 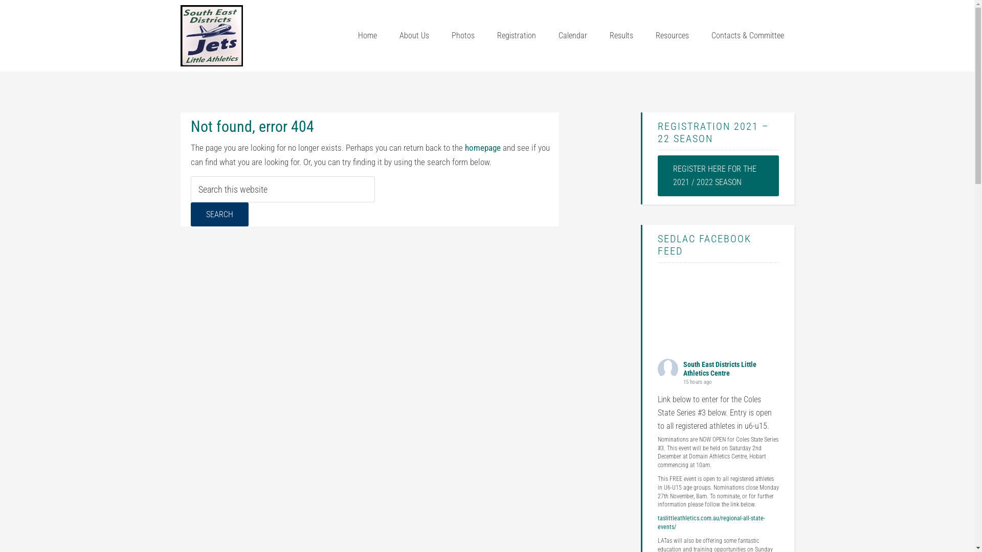 What do you see at coordinates (219, 215) in the screenshot?
I see `Search` at bounding box center [219, 215].